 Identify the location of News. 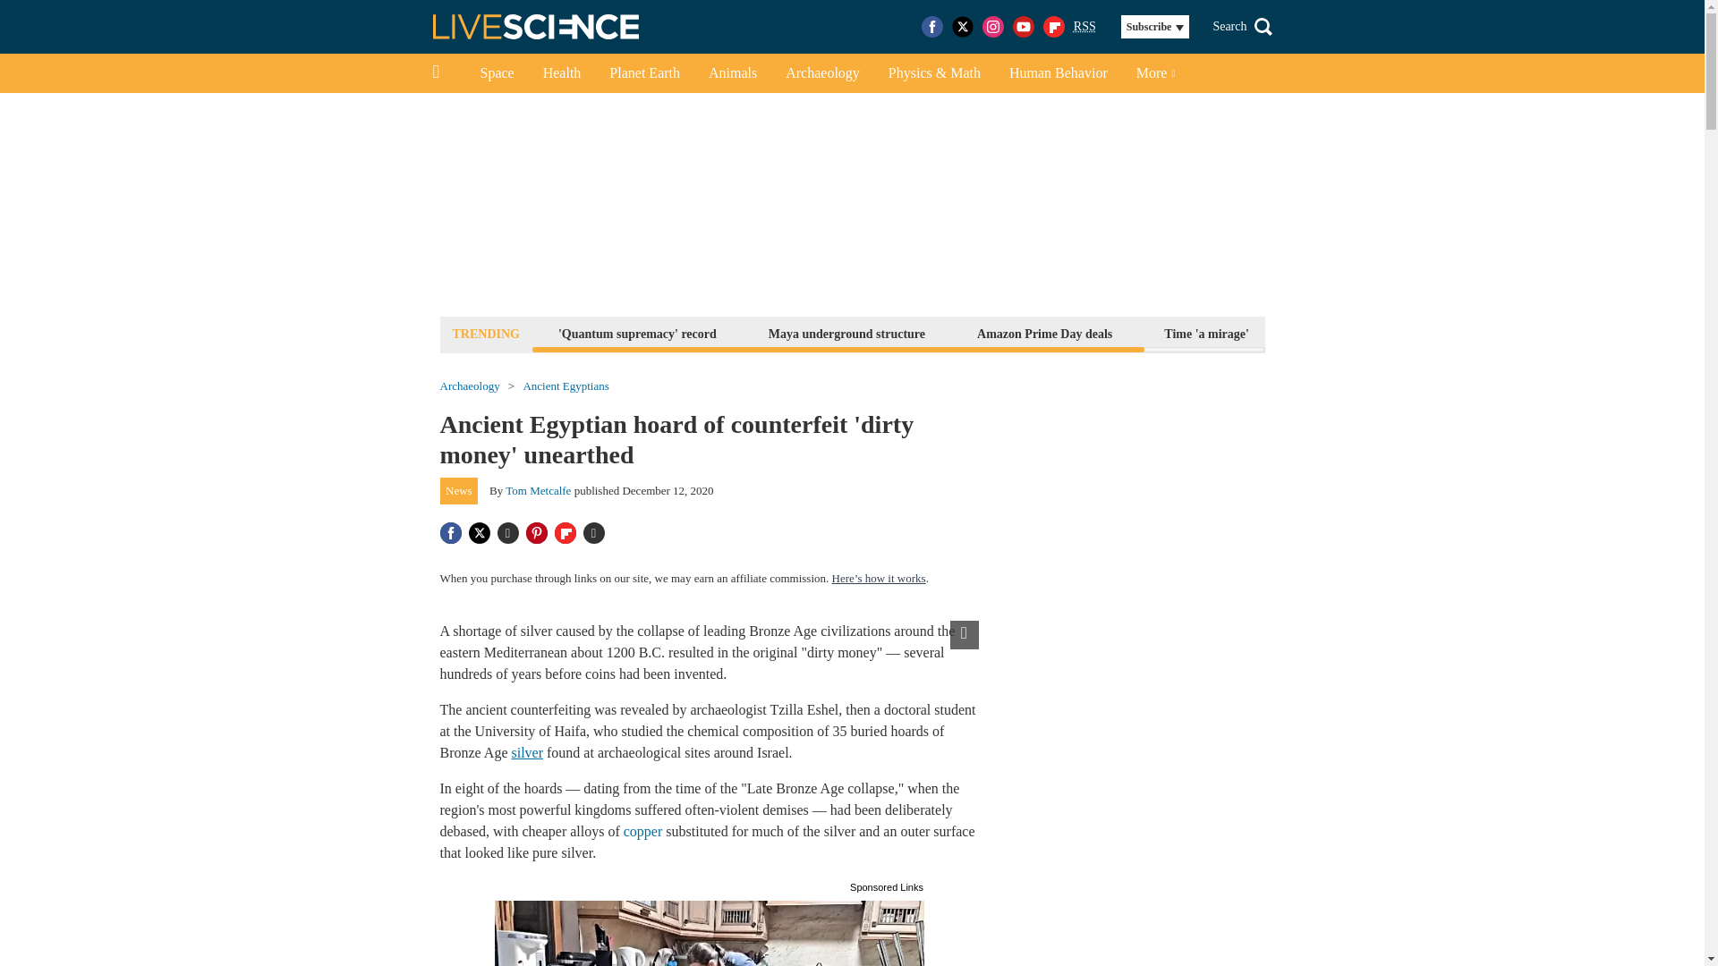
(459, 490).